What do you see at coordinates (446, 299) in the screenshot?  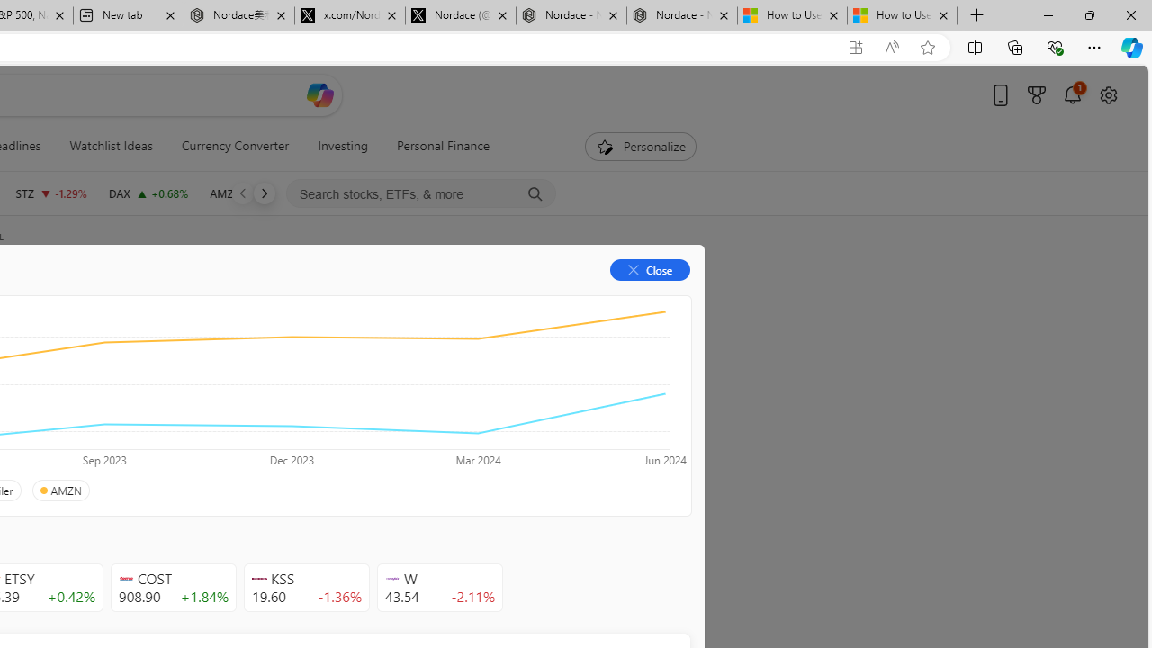 I see `Investors` at bounding box center [446, 299].